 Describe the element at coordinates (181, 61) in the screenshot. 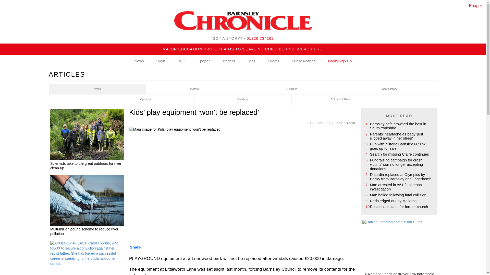

I see `BFC` at that location.